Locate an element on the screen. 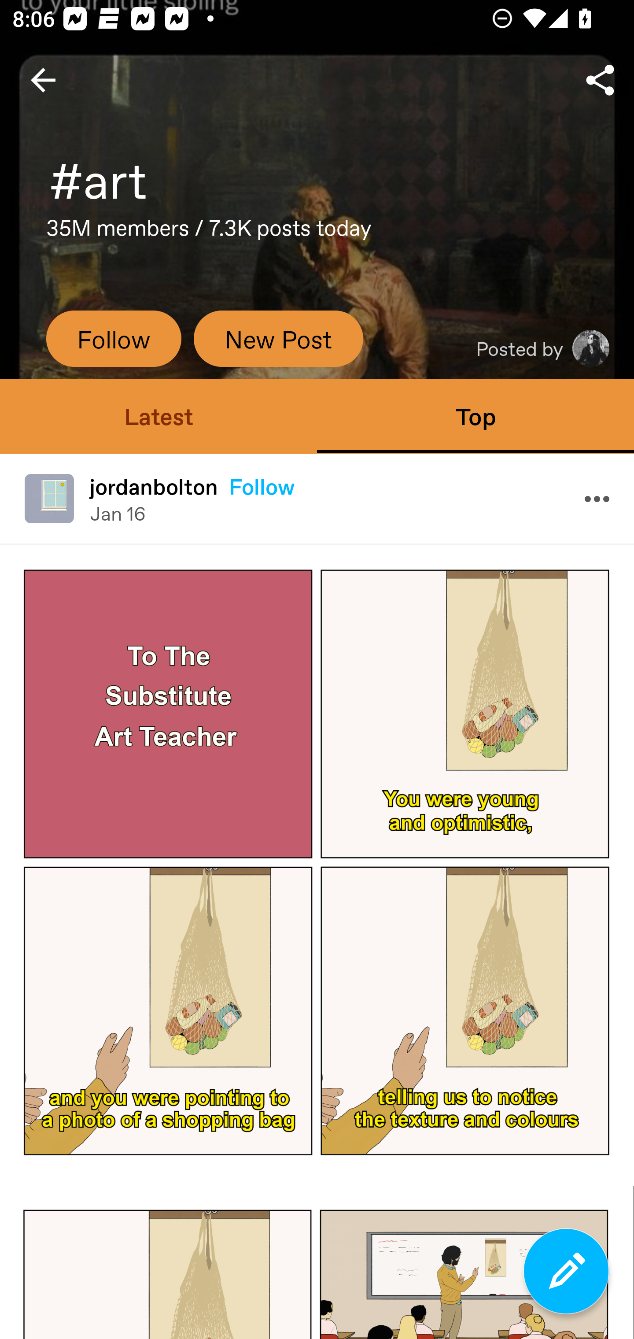  Compose a new post is located at coordinates (566, 1271).